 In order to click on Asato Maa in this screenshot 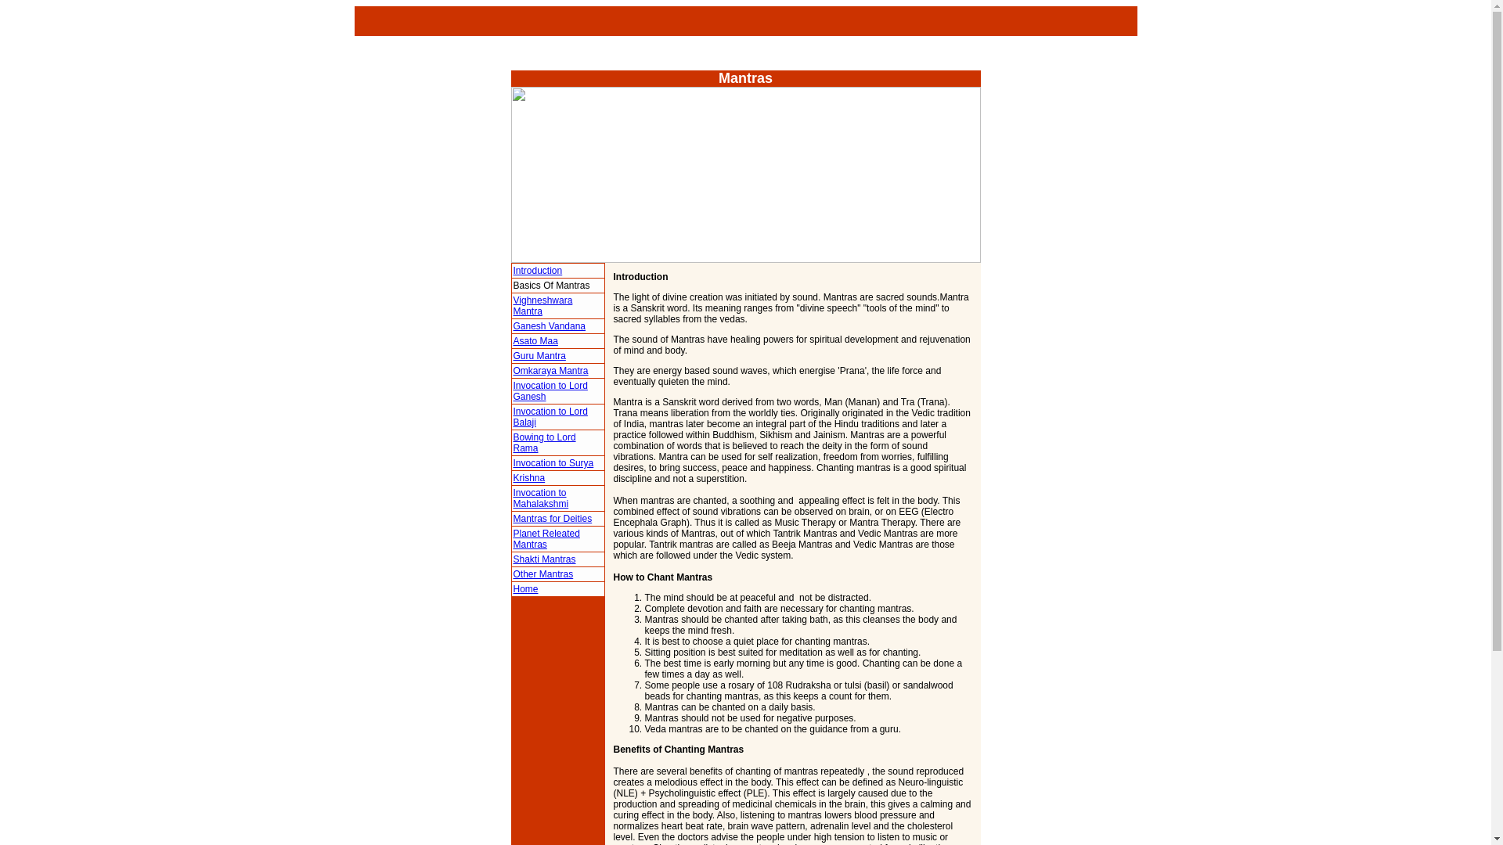, I will do `click(535, 340)`.